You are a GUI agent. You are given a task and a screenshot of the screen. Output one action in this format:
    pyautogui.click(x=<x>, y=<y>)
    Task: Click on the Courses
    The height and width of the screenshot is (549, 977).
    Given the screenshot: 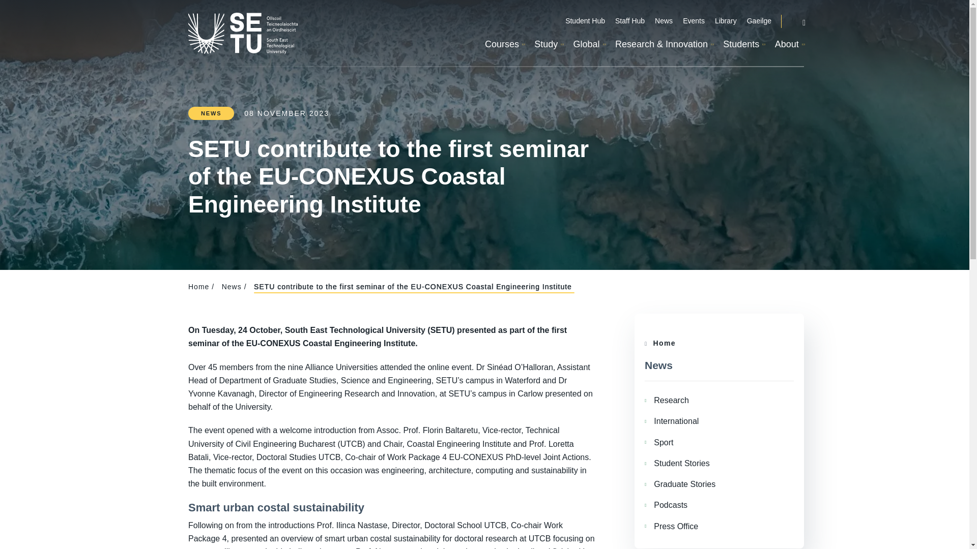 What is the action you would take?
    pyautogui.click(x=504, y=45)
    